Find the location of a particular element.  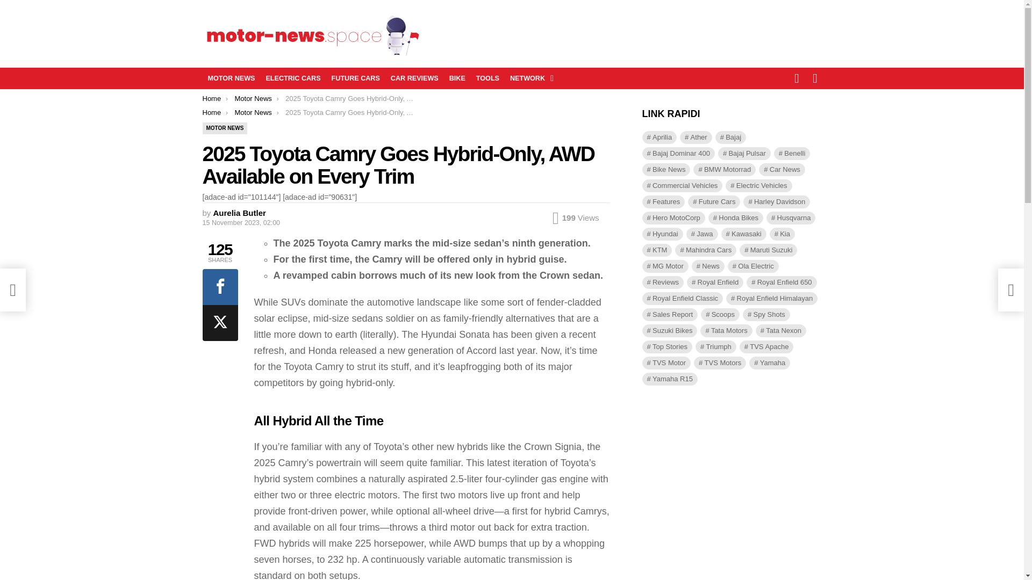

BIKE is located at coordinates (457, 78).